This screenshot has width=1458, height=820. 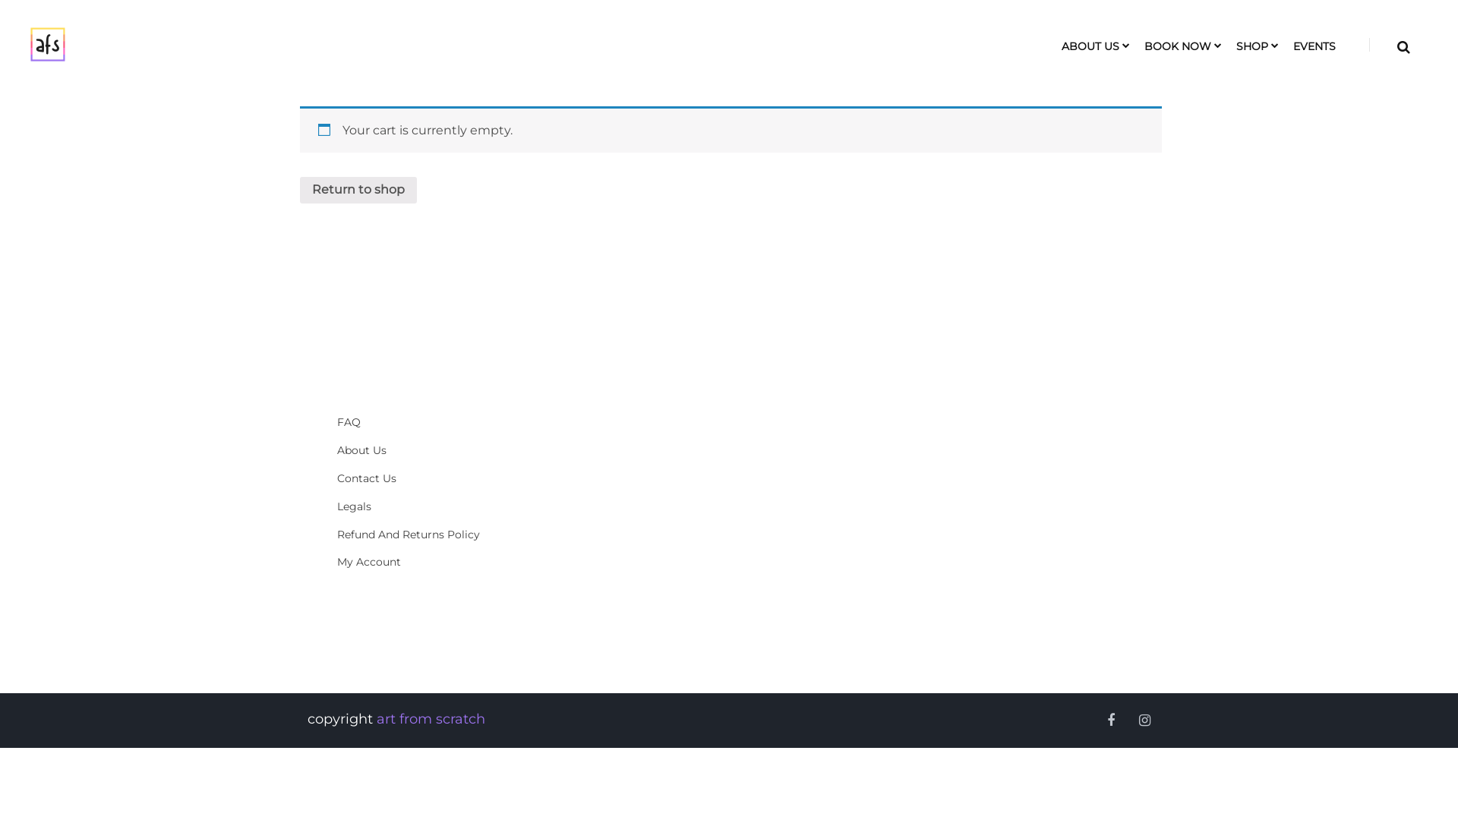 What do you see at coordinates (418, 562) in the screenshot?
I see `My Account` at bounding box center [418, 562].